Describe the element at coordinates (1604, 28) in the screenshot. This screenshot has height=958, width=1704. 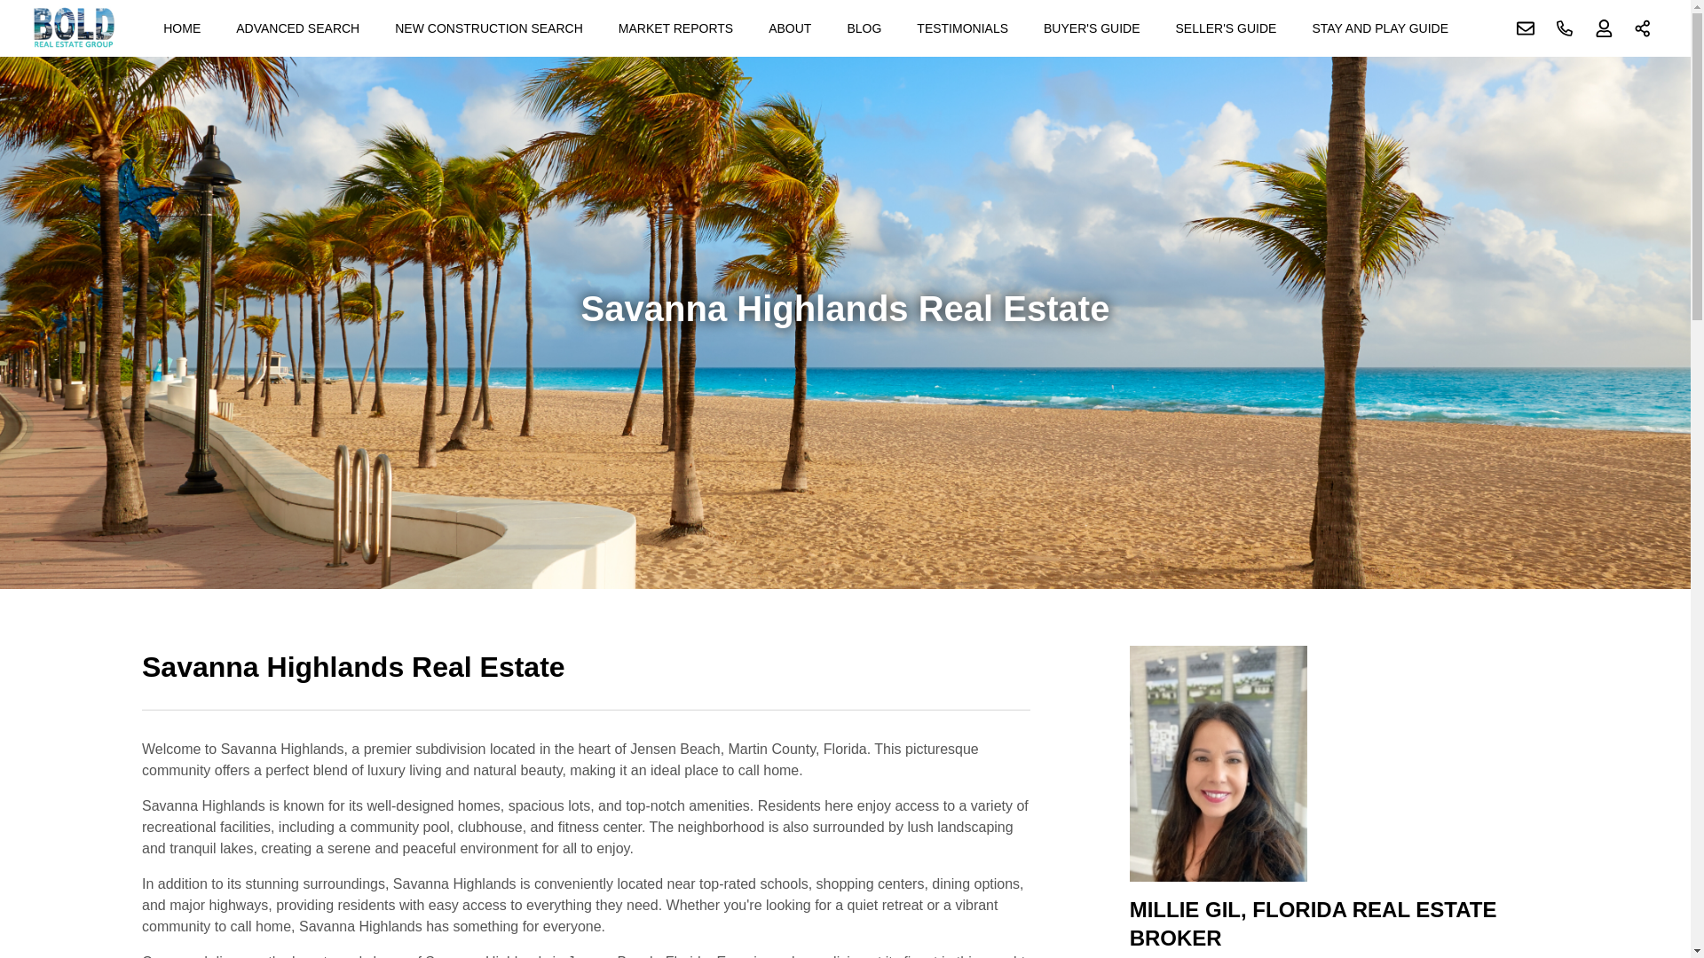
I see `Sign up or Sign in` at that location.